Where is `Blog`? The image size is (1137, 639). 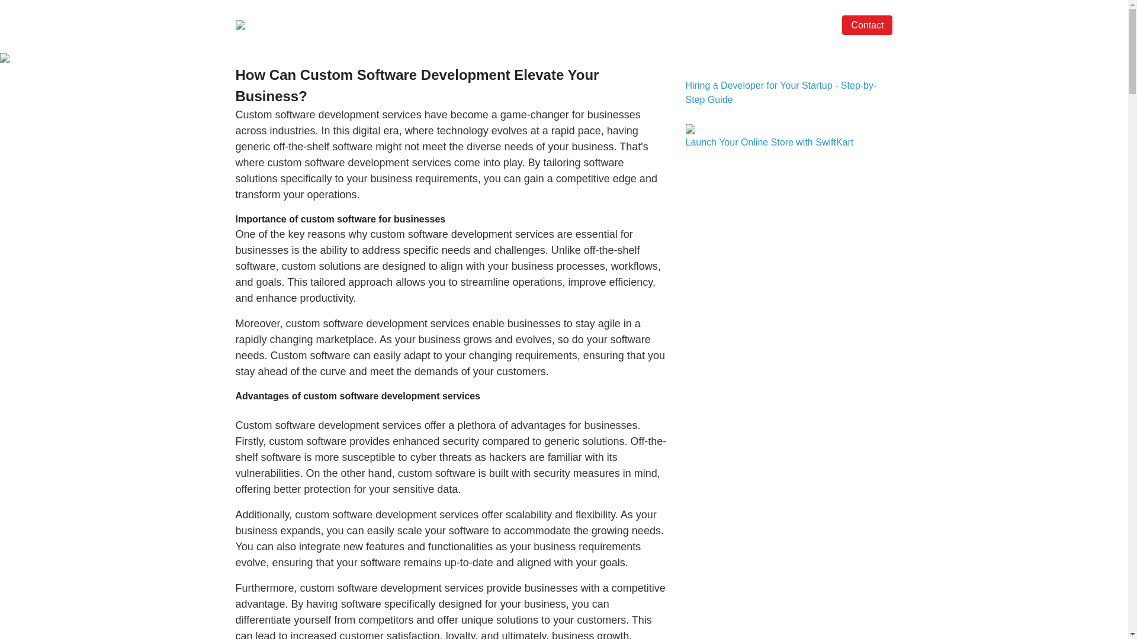
Blog is located at coordinates (810, 25).